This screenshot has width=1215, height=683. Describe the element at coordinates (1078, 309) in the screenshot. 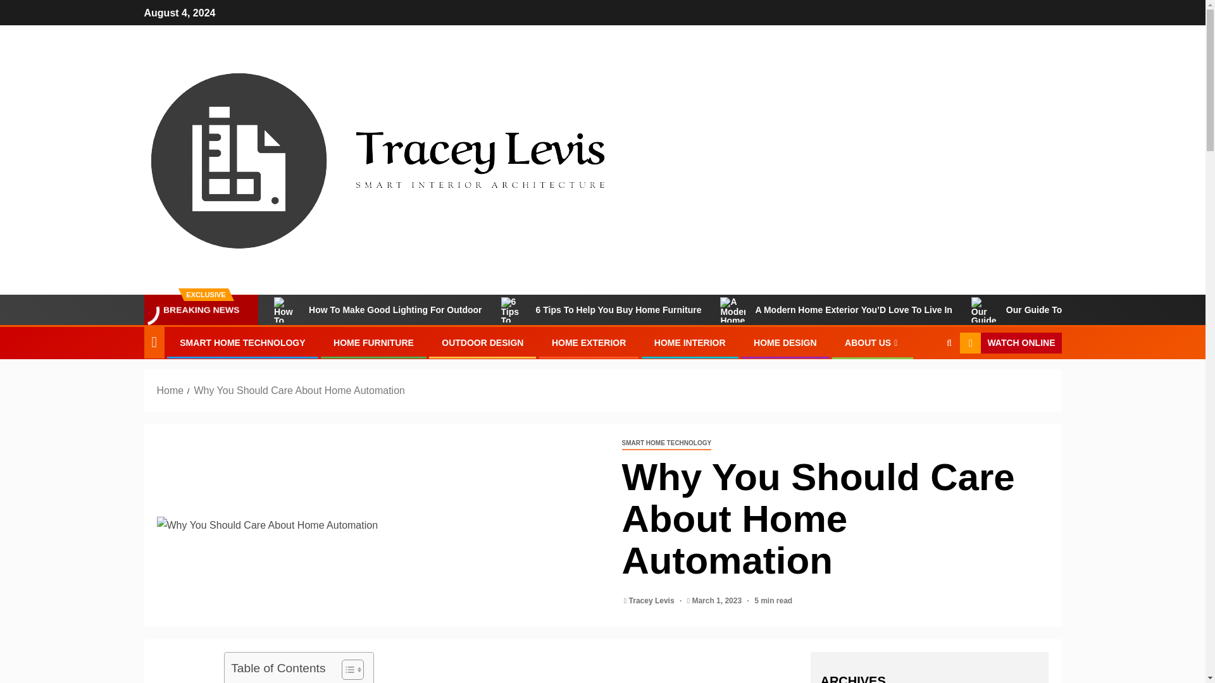

I see `Our Guide To Outdoor And Garden Design` at that location.